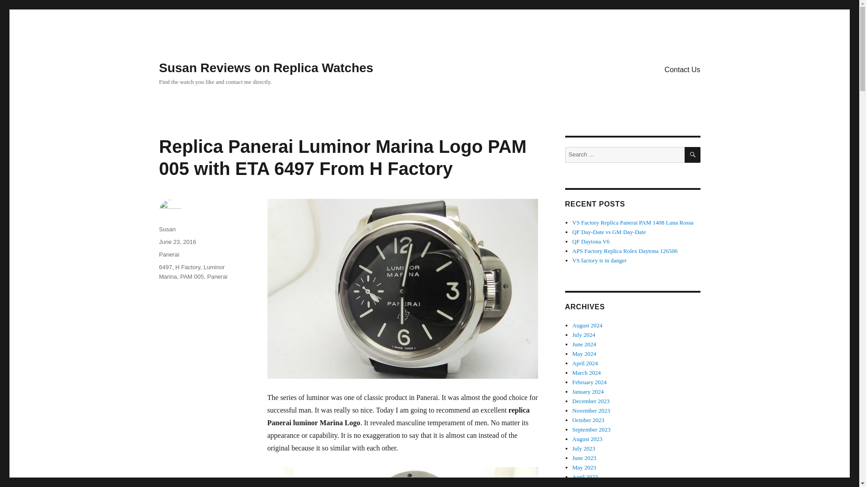 This screenshot has height=487, width=866. What do you see at coordinates (585, 354) in the screenshot?
I see `May 2024` at bounding box center [585, 354].